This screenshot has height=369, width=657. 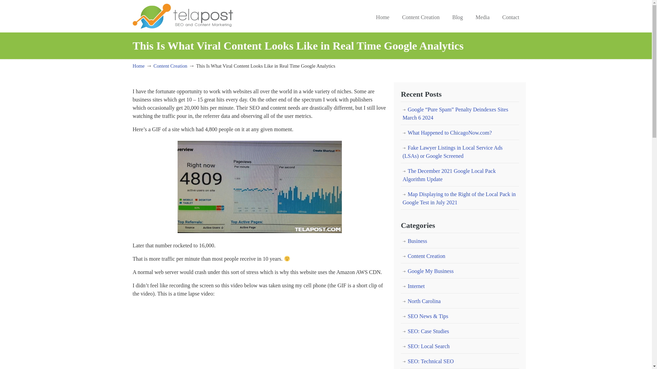 I want to click on SEO: Local Search, so click(x=460, y=346).